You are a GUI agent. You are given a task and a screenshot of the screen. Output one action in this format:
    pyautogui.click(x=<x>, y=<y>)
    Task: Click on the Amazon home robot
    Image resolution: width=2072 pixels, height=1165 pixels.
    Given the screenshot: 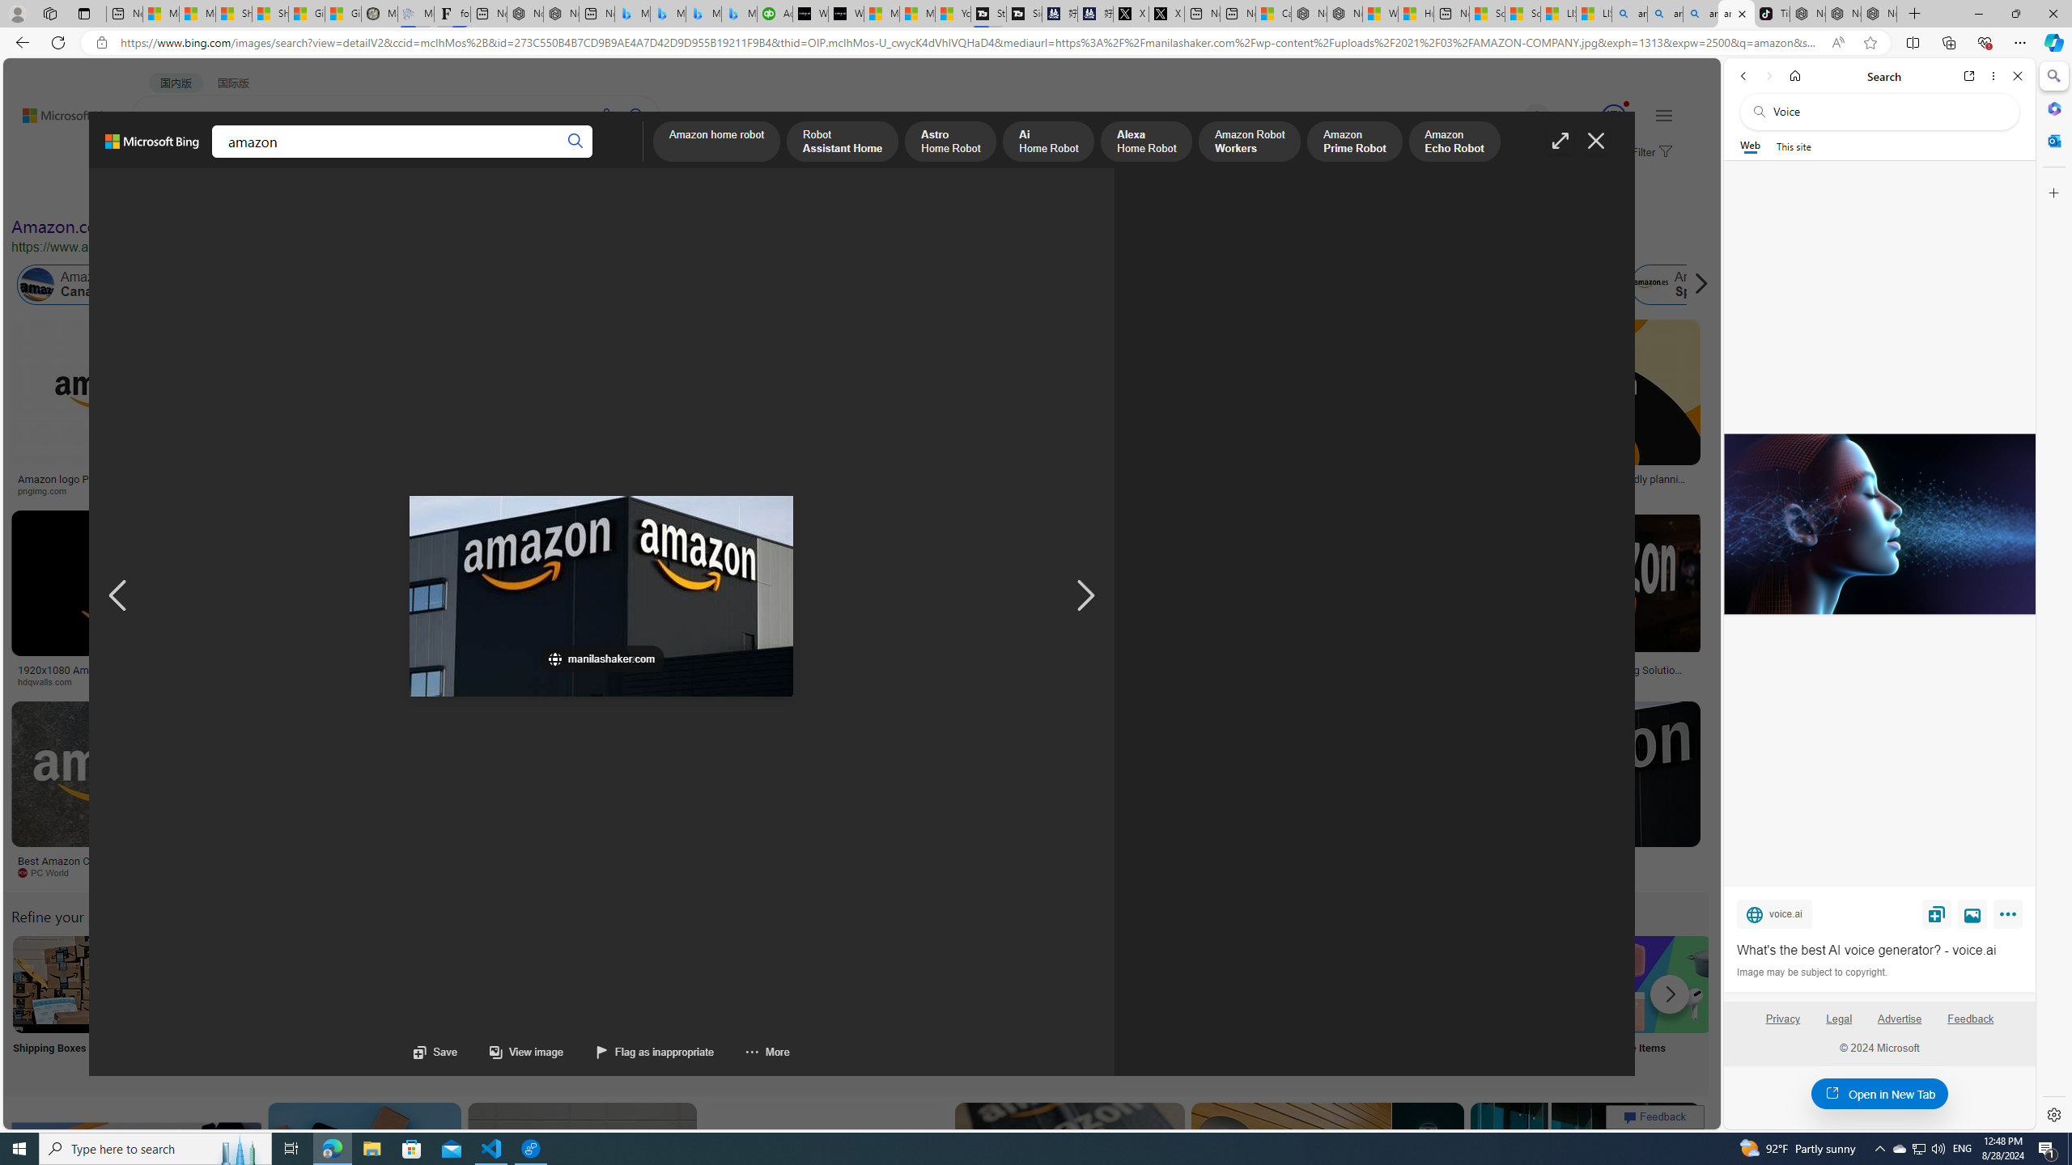 What is the action you would take?
    pyautogui.click(x=717, y=142)
    